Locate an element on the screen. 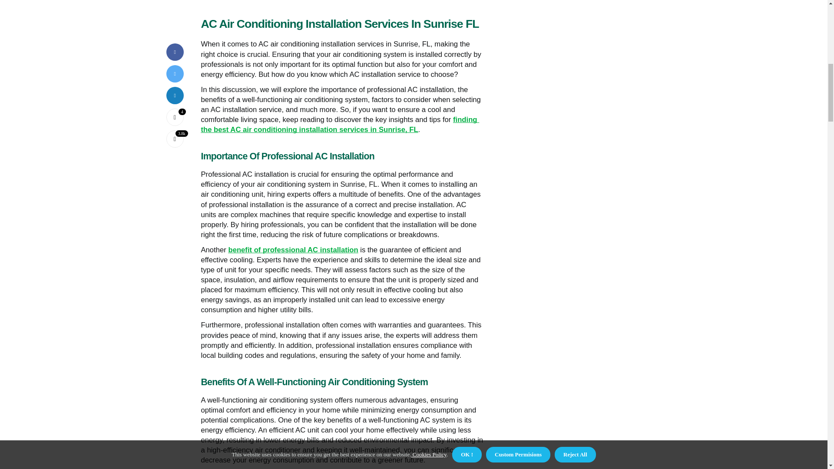 Image resolution: width=834 pixels, height=469 pixels. benefit of professional AC installation is located at coordinates (293, 250).